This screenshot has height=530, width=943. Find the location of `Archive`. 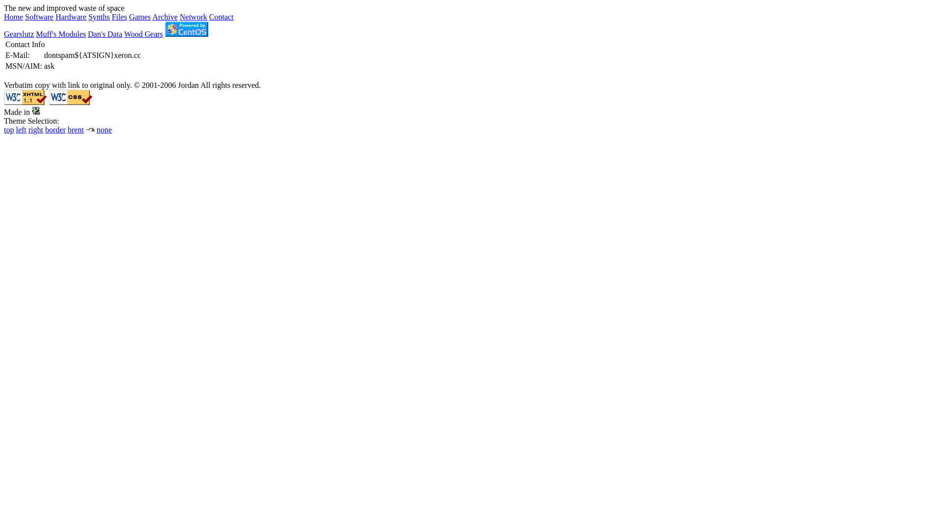

Archive is located at coordinates (165, 17).